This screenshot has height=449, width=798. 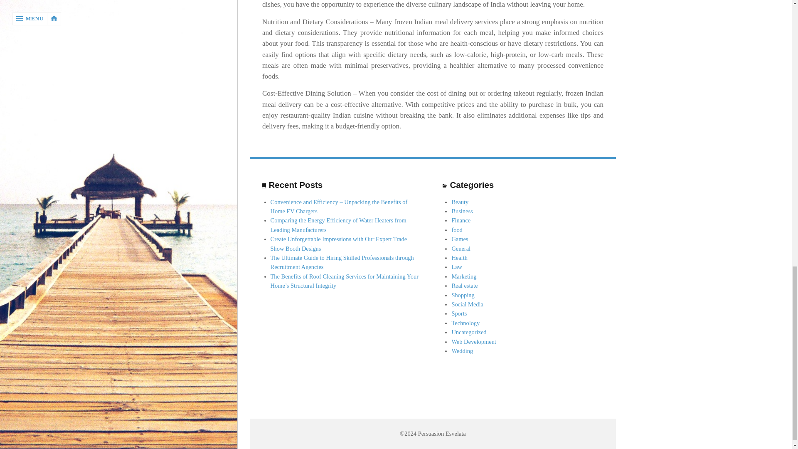 I want to click on Business, so click(x=462, y=211).